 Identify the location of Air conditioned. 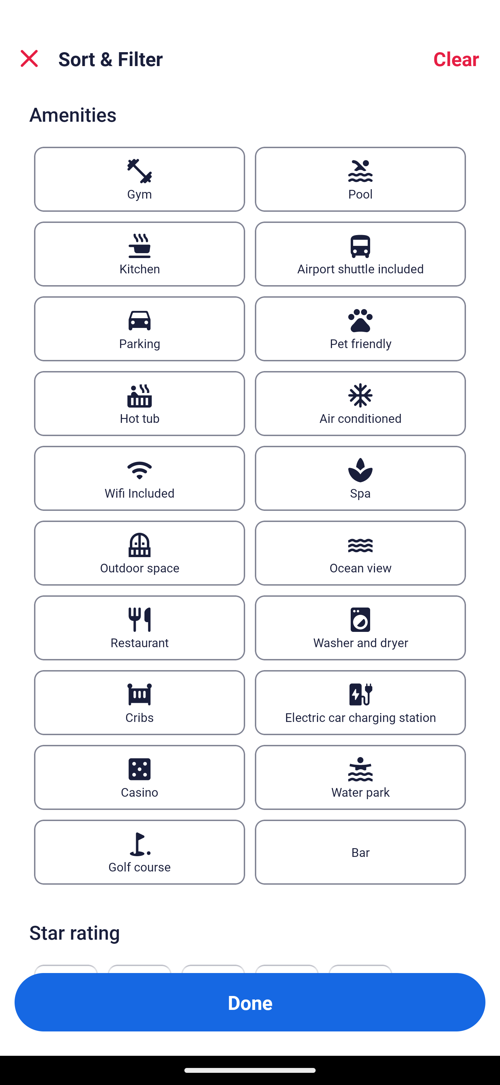
(360, 403).